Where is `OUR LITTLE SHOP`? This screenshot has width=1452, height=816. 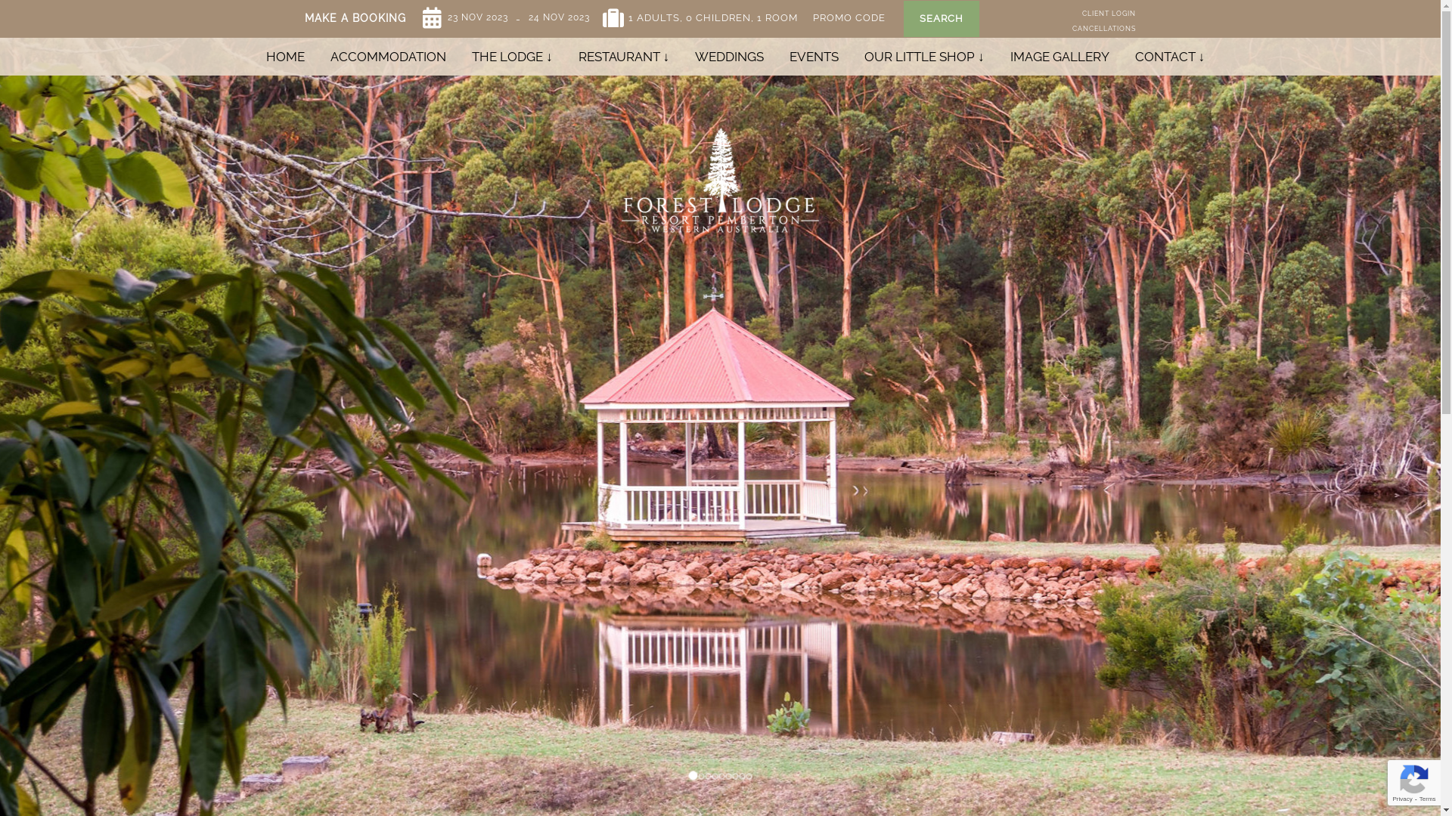
OUR LITTLE SHOP is located at coordinates (924, 57).